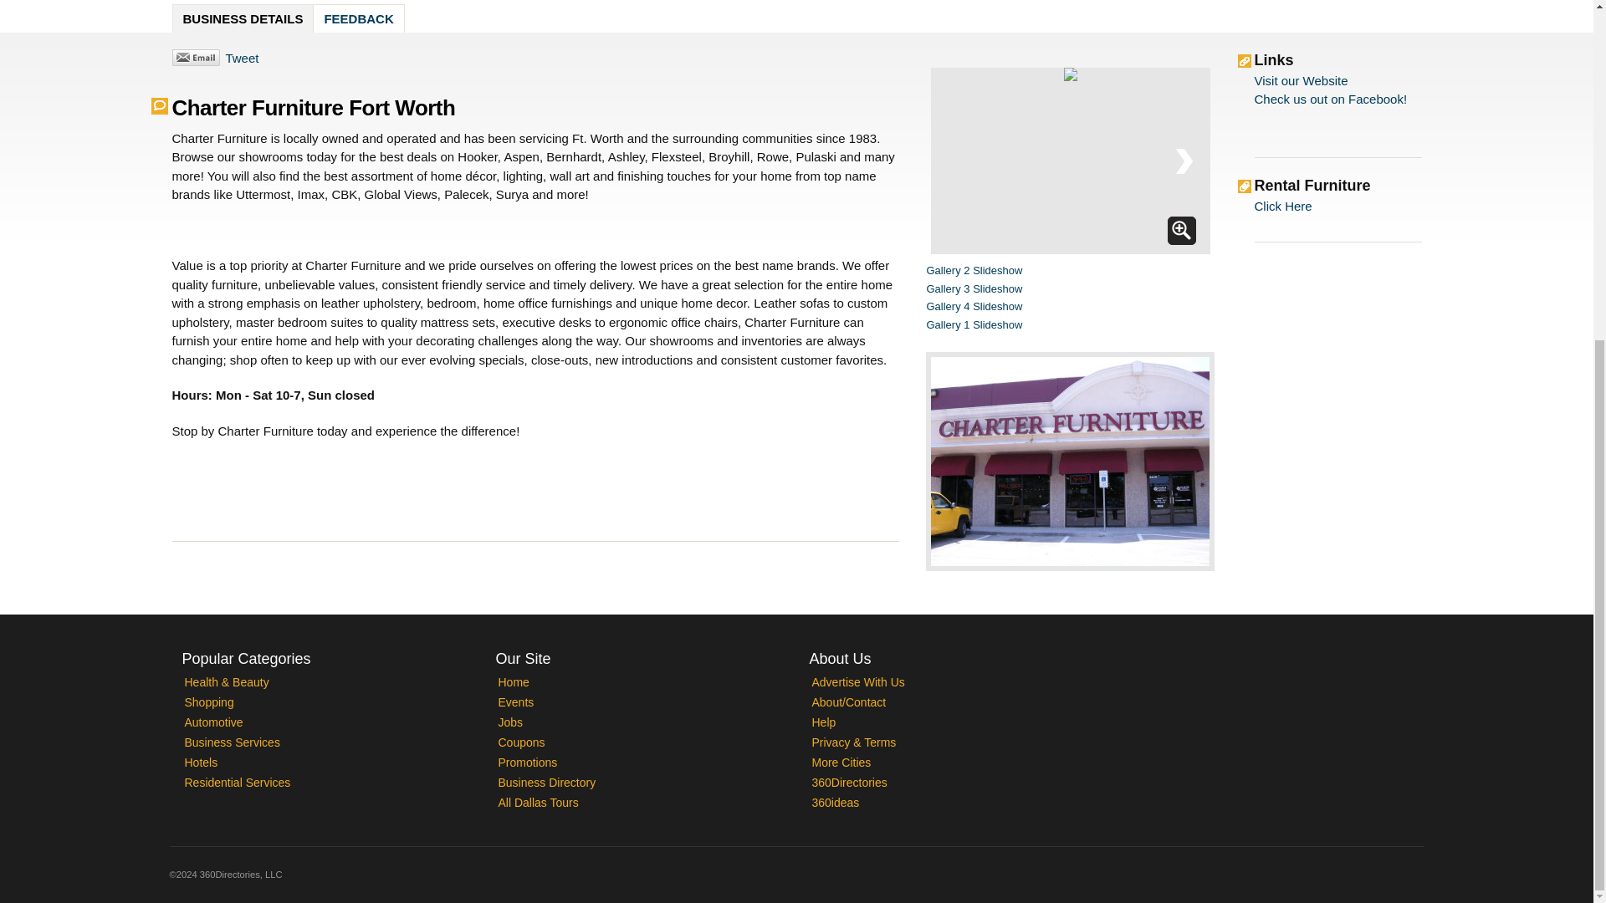 Image resolution: width=1606 pixels, height=903 pixels. Describe the element at coordinates (974, 324) in the screenshot. I see `Gallery 1 Slideshow` at that location.